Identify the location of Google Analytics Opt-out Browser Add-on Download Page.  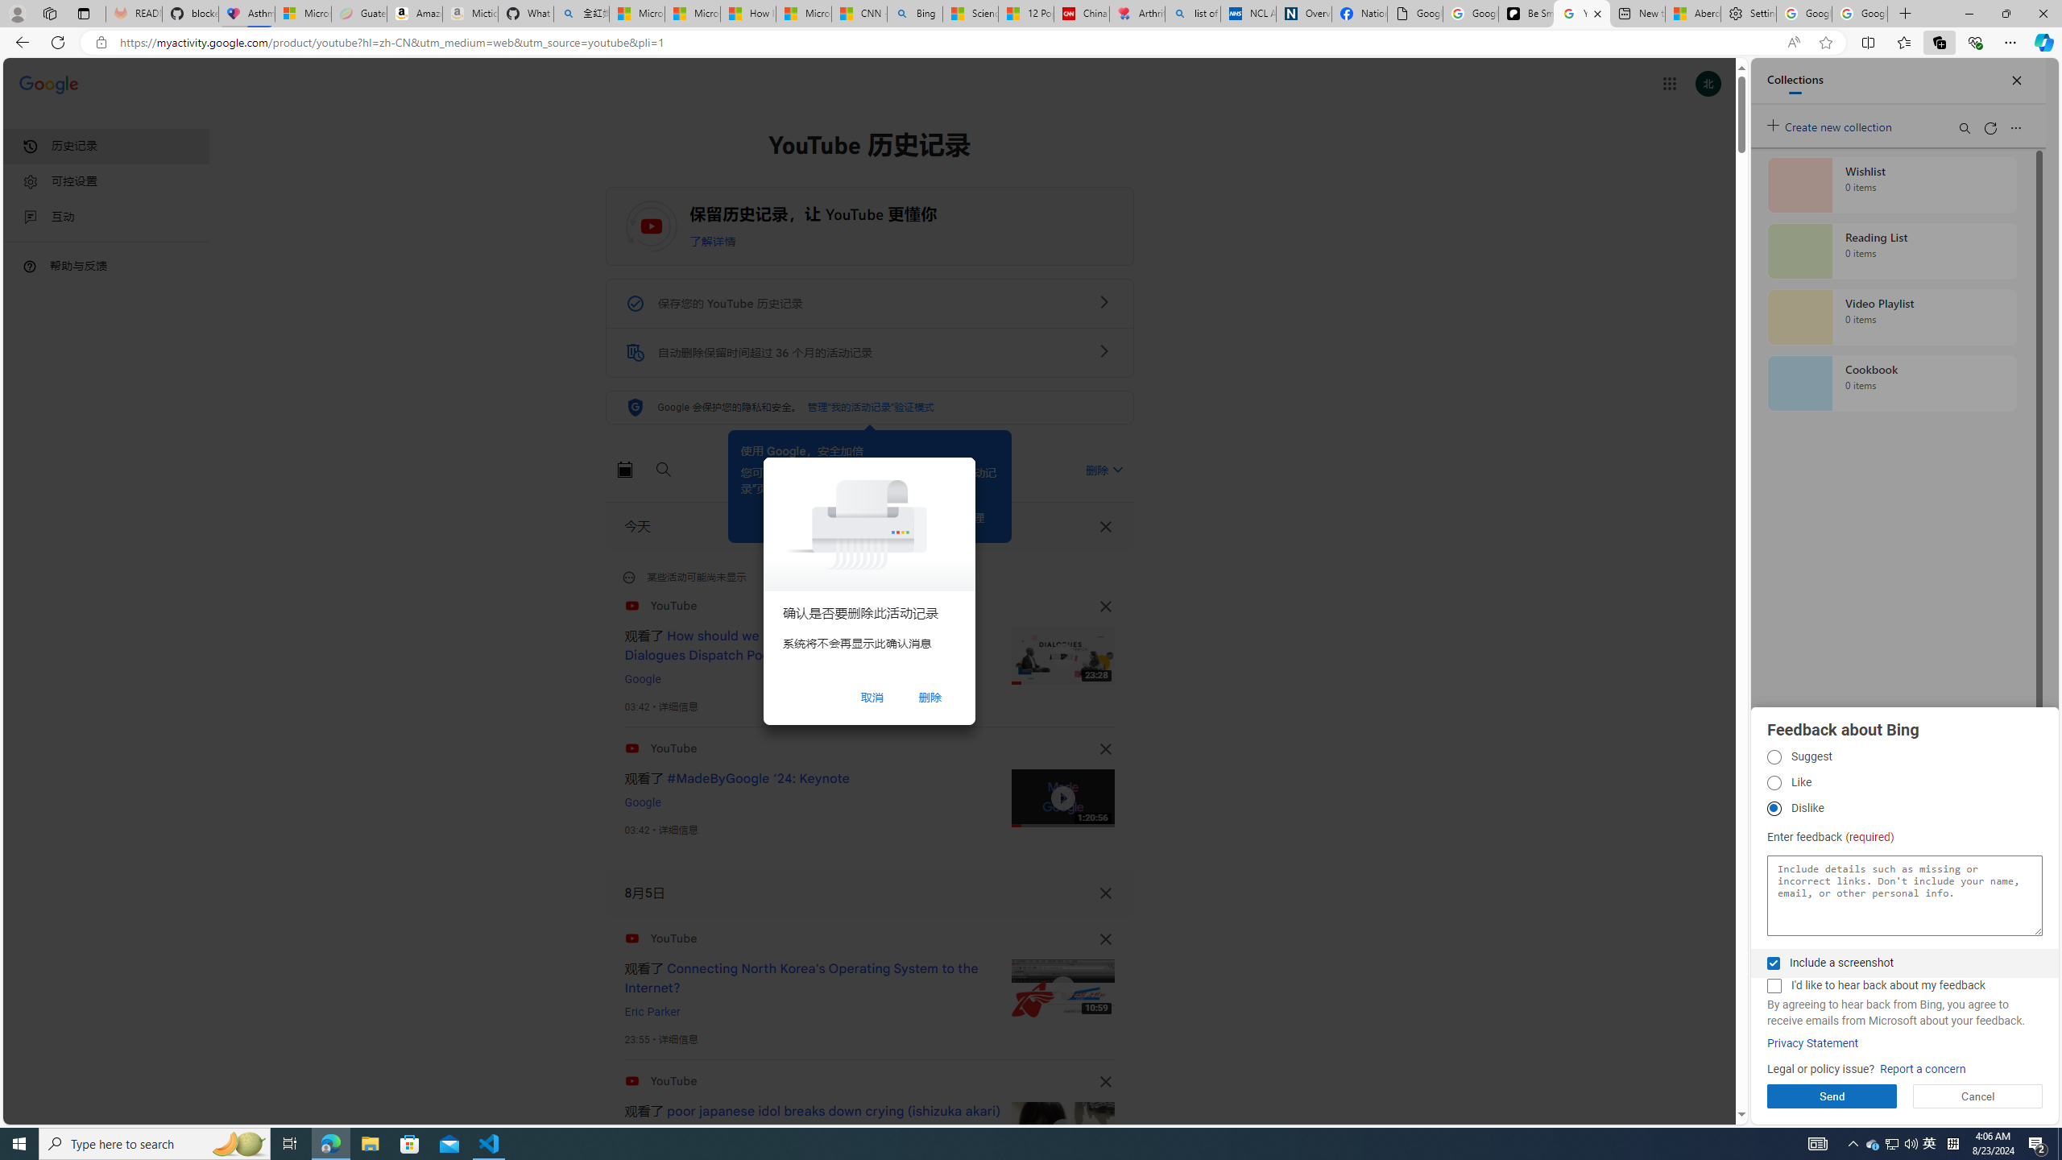
(1415, 14).